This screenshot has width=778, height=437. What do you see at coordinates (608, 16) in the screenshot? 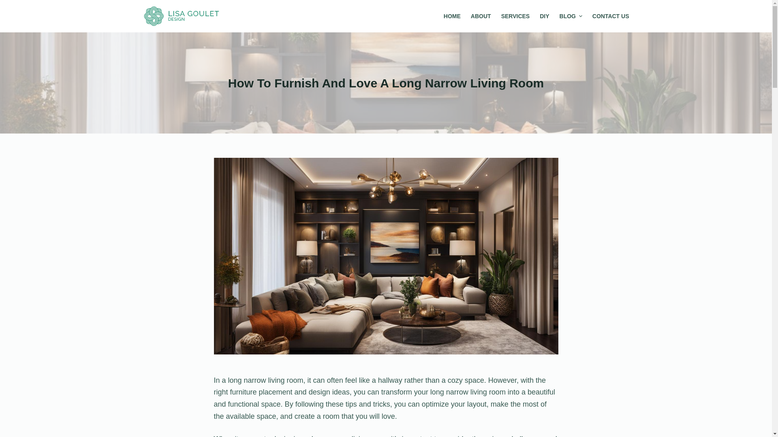
I see `CONTACT US` at bounding box center [608, 16].